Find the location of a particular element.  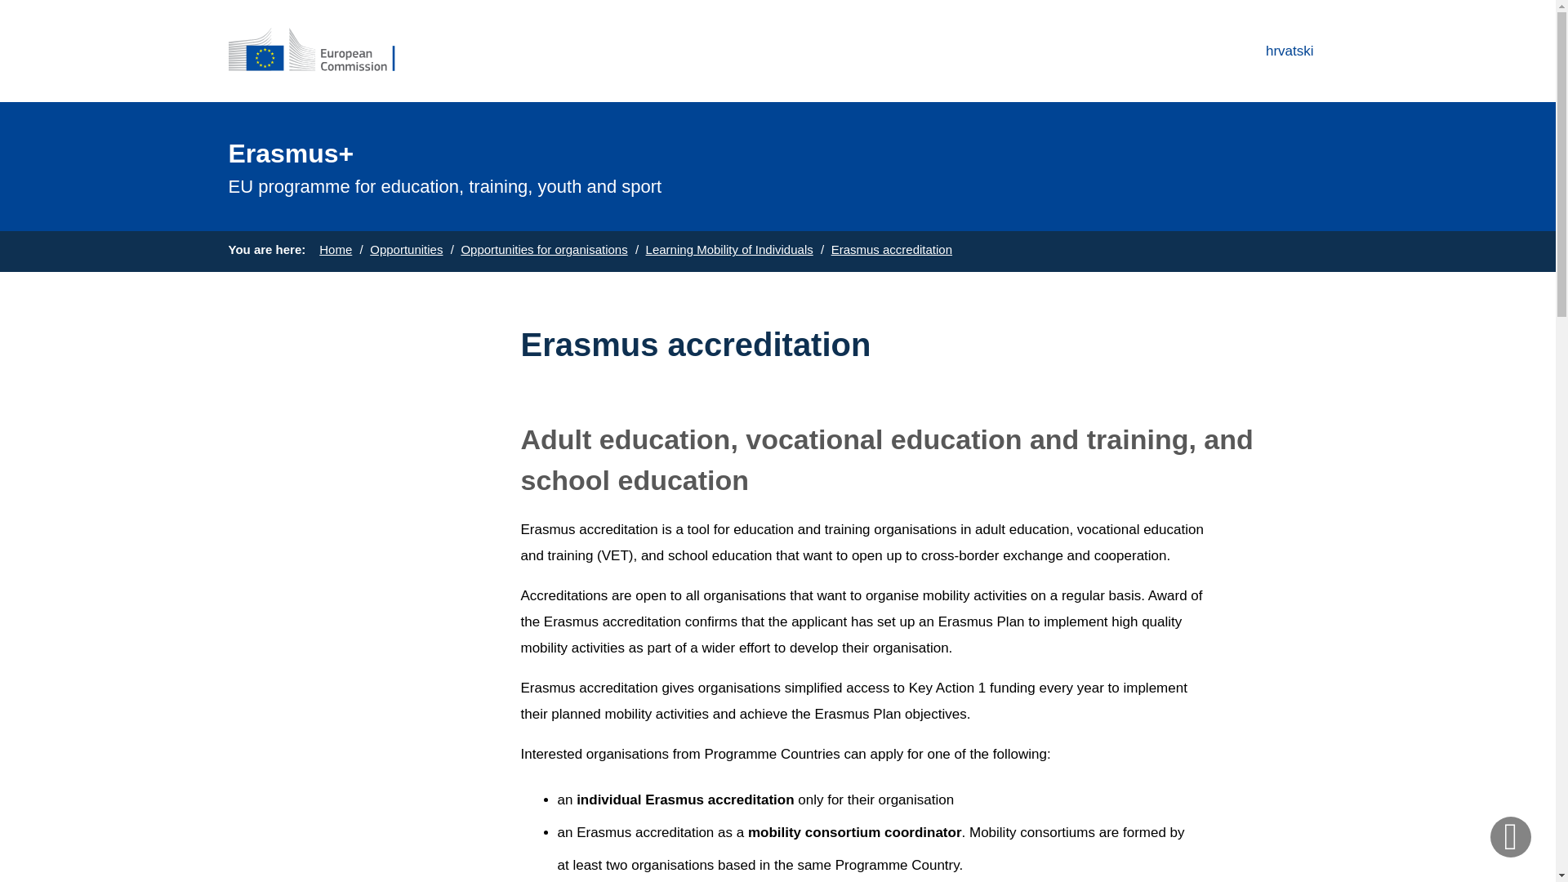

Erasmus accreditation is located at coordinates (891, 250).